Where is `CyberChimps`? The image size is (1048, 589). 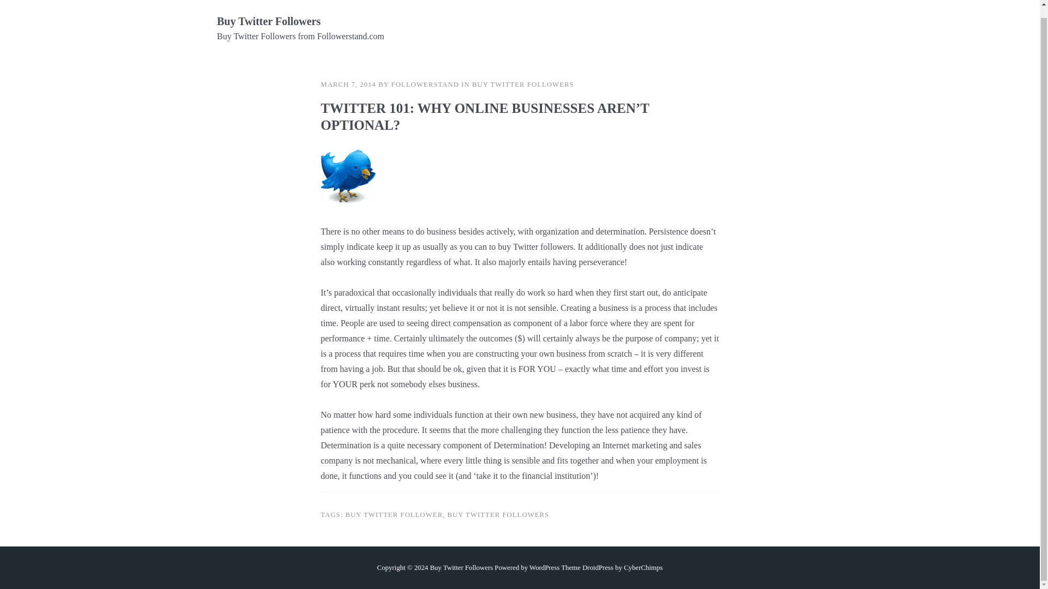
CyberChimps is located at coordinates (643, 567).